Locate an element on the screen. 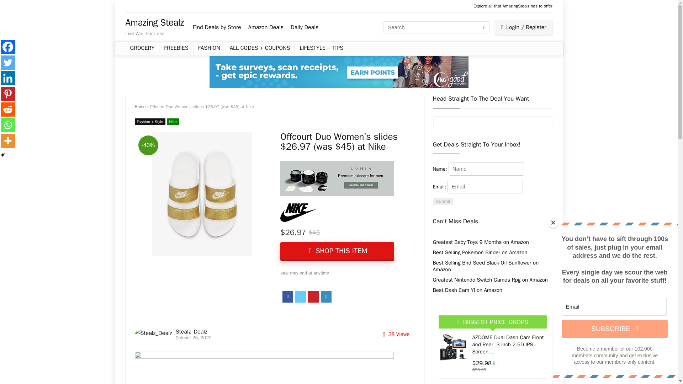 The height and width of the screenshot is (384, 683). FREEBIES is located at coordinates (176, 48).